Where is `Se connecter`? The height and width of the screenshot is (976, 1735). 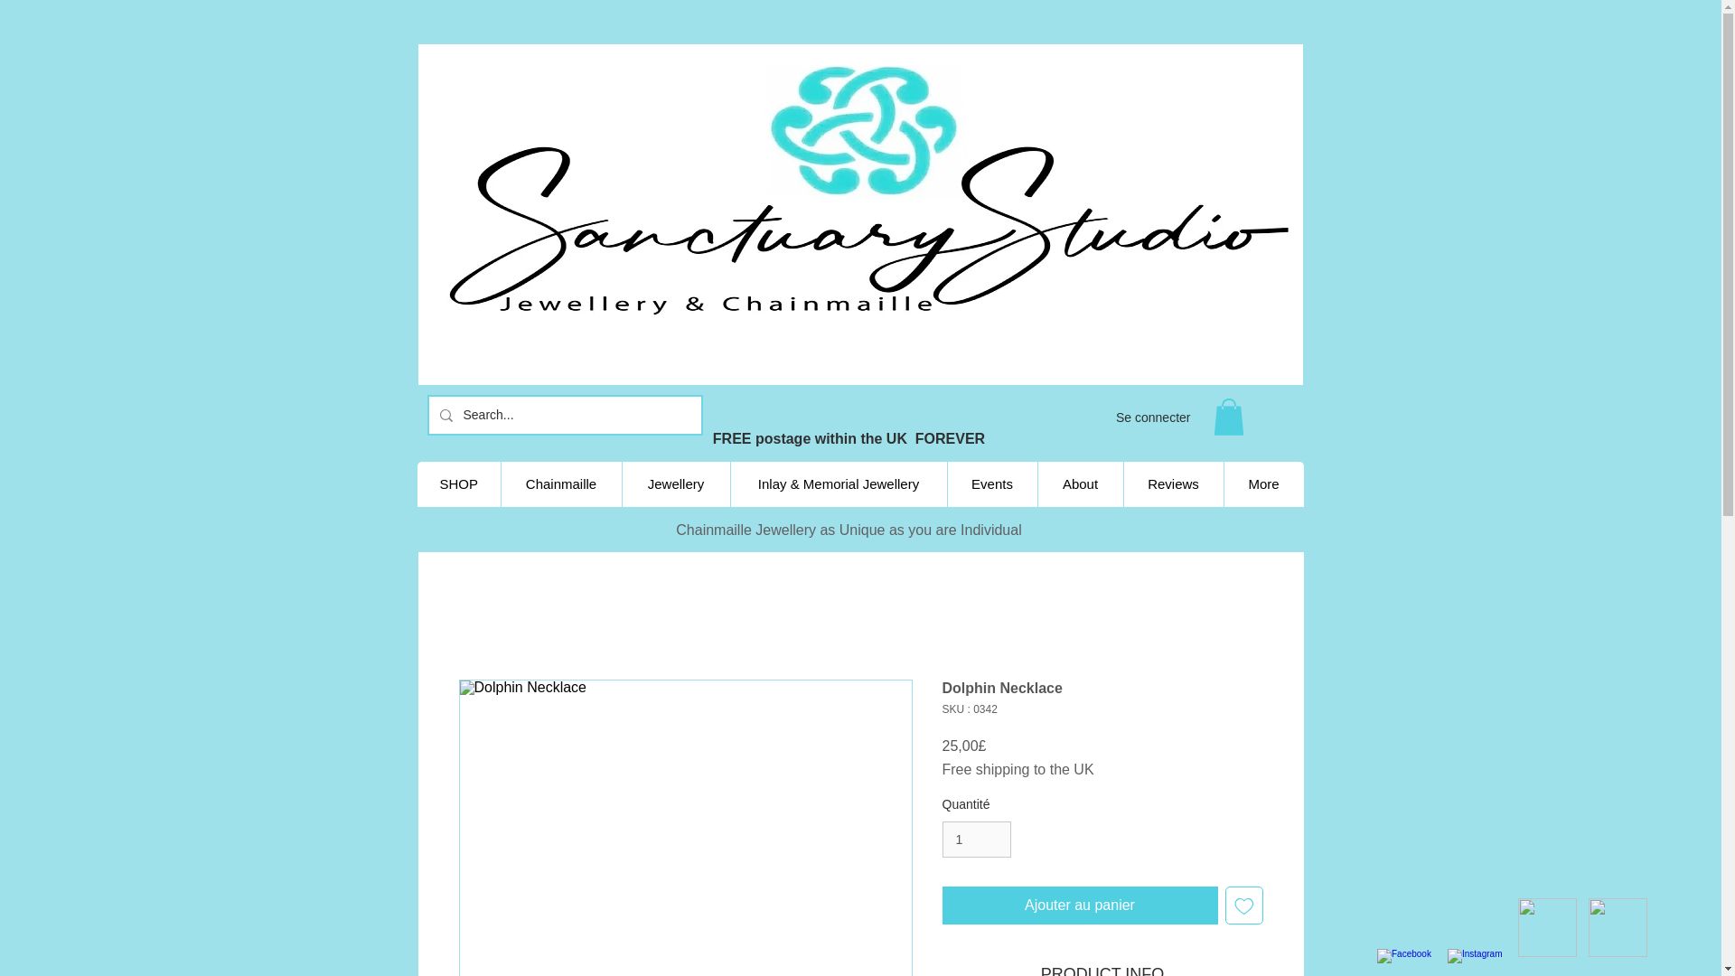 Se connecter is located at coordinates (1153, 418).